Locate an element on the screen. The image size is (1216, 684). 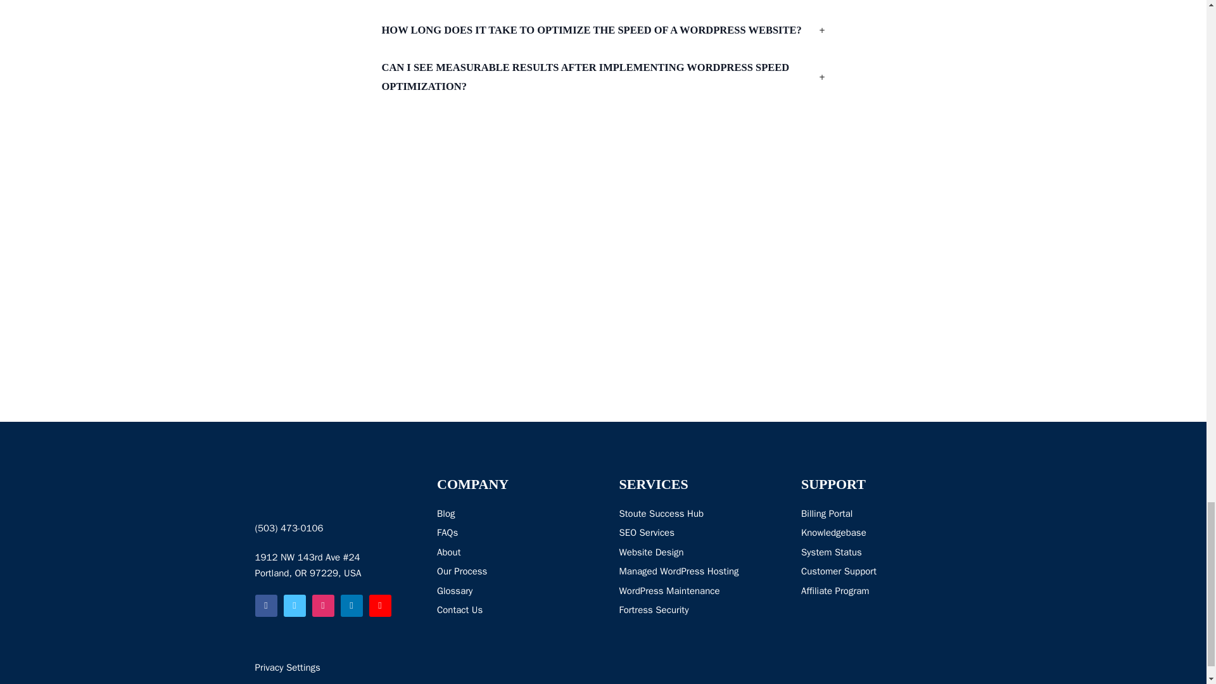
FAQs is located at coordinates (462, 533).